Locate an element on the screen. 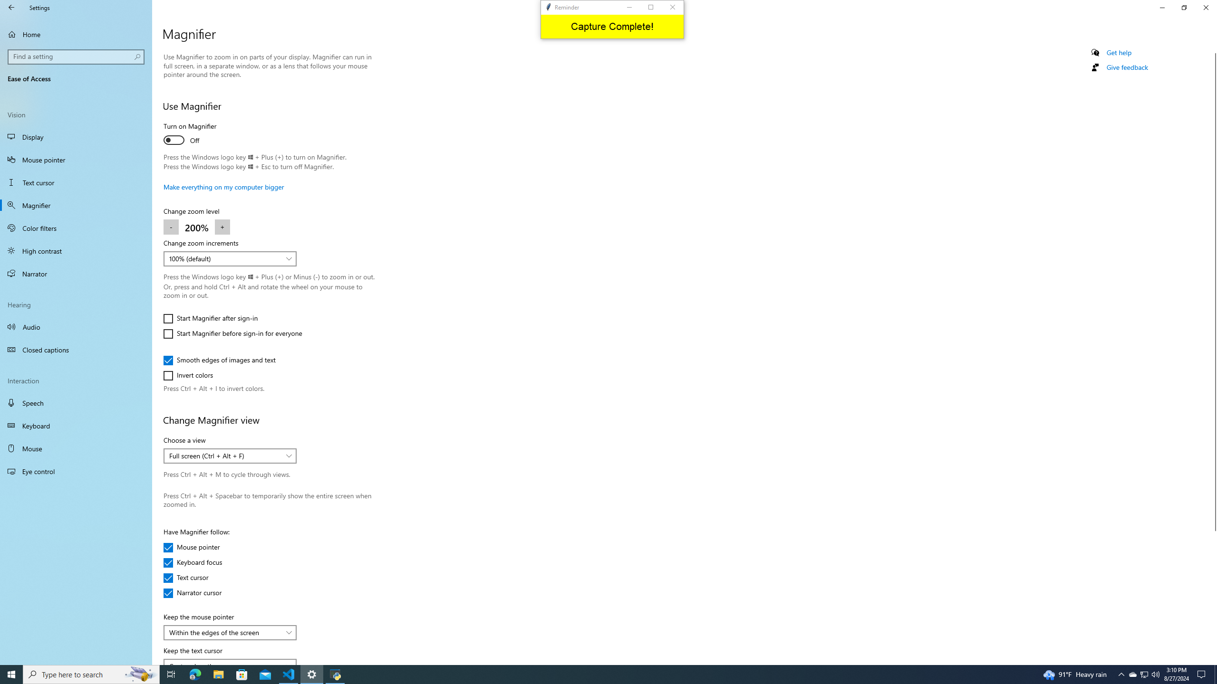  Search box, Find a setting is located at coordinates (77, 57).